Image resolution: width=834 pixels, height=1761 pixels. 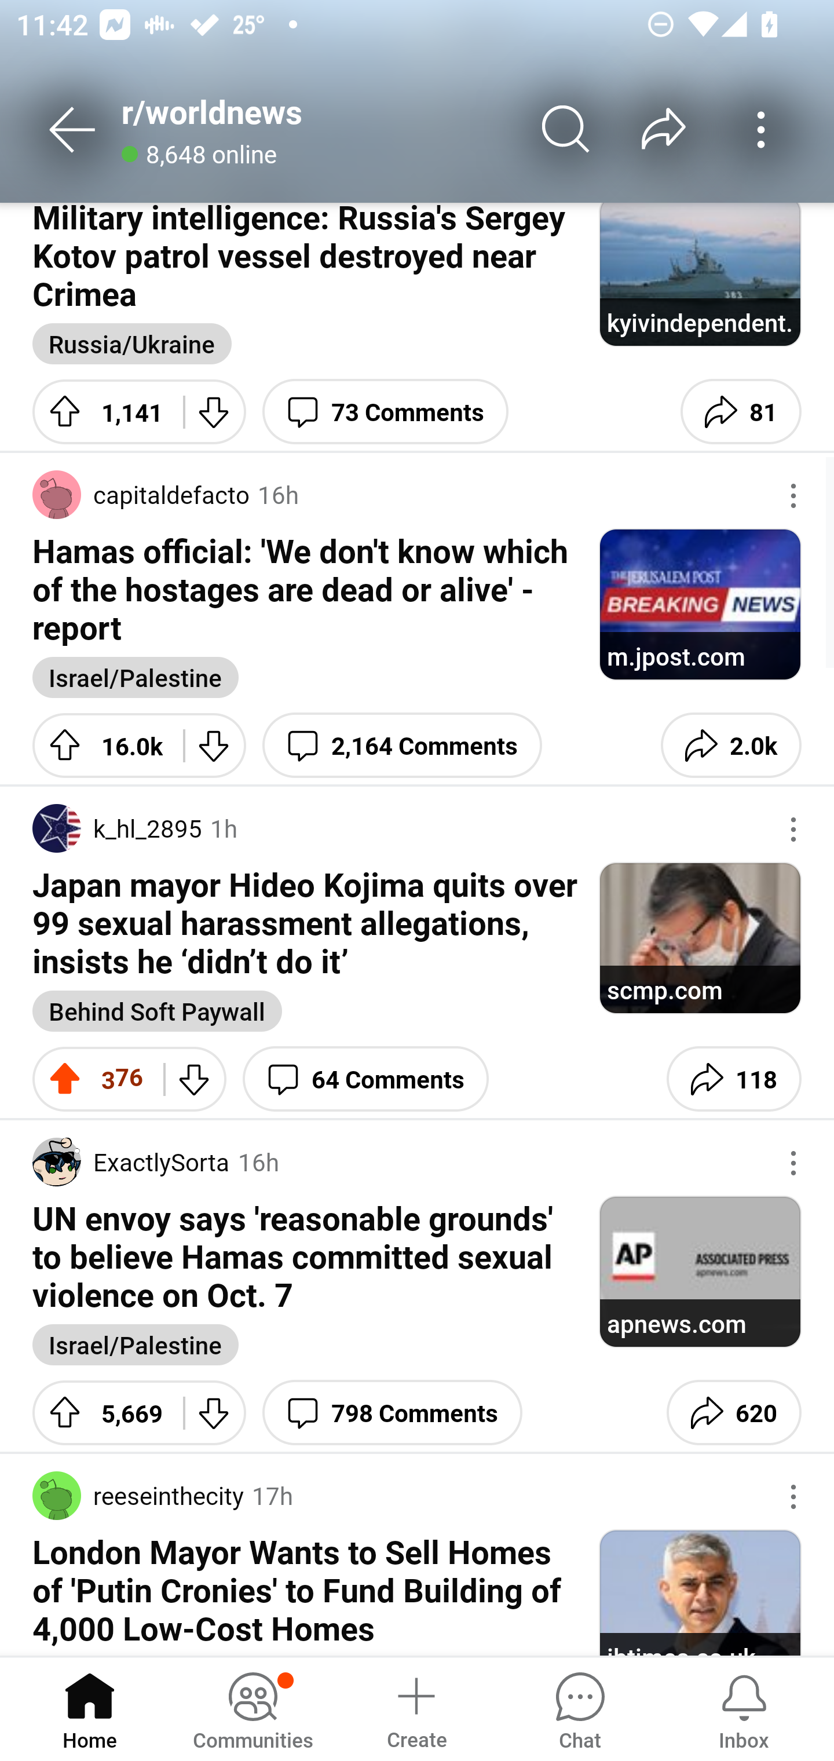 I want to click on Back, so click(x=73, y=129).